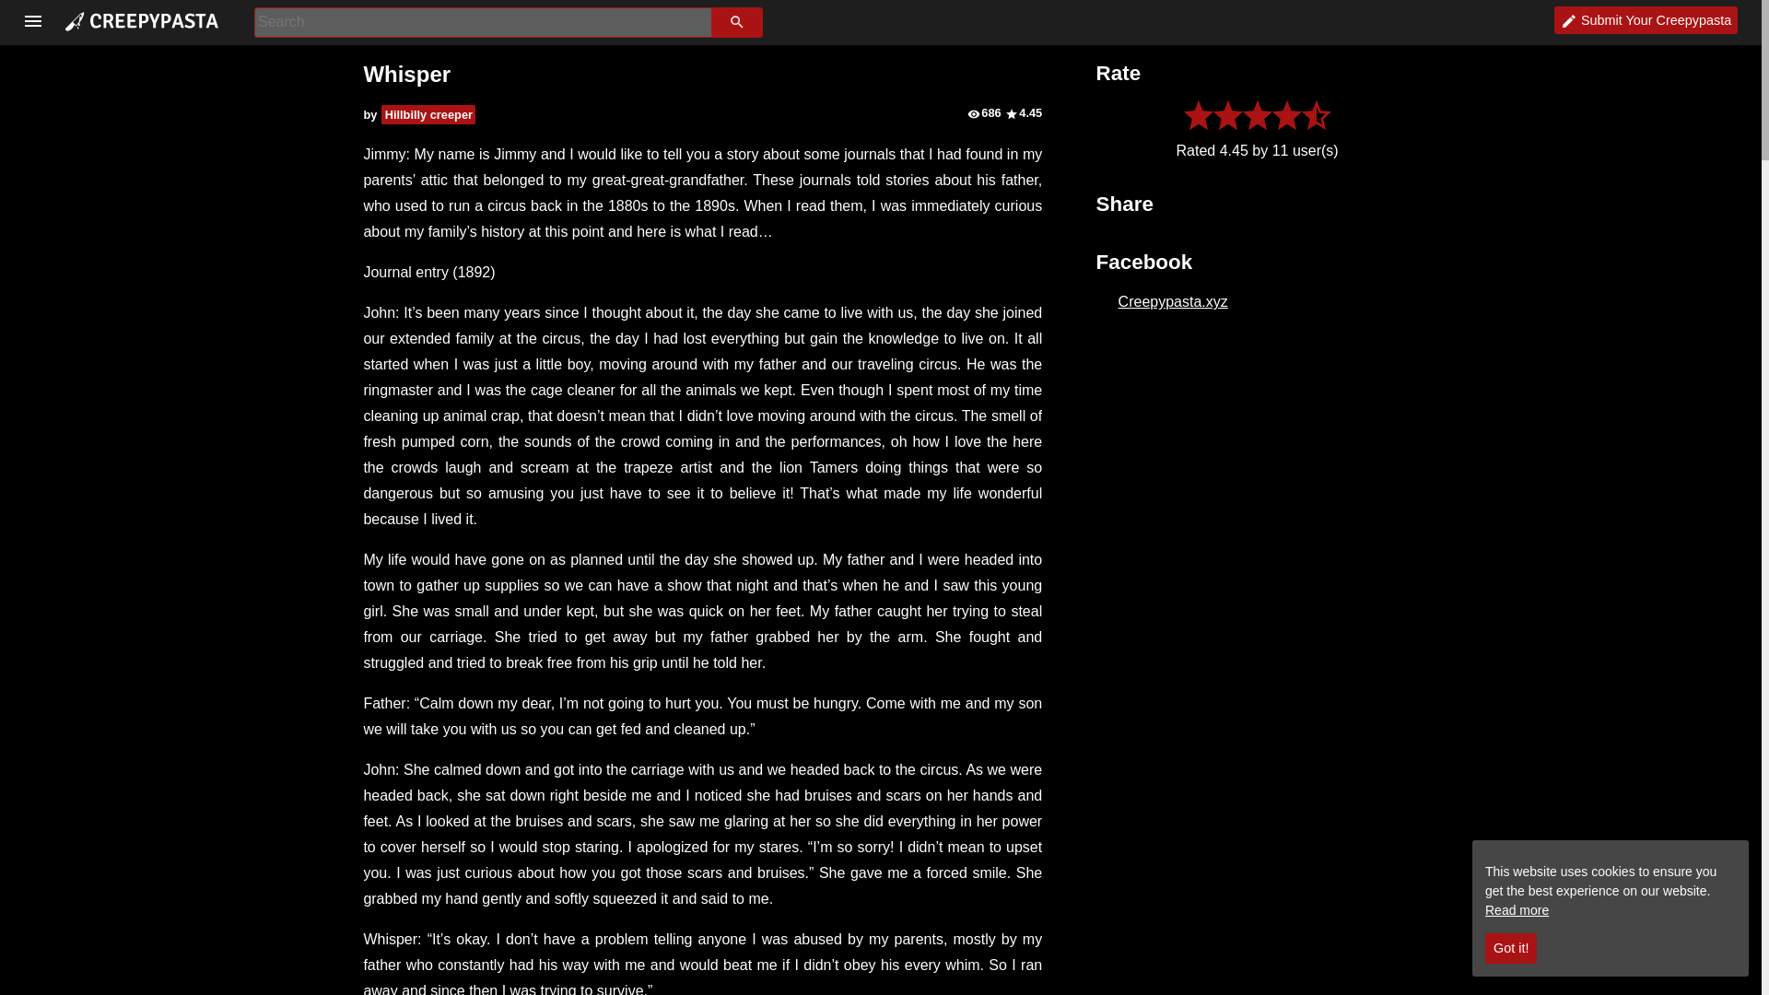 This screenshot has height=995, width=1769. Describe the element at coordinates (1317, 115) in the screenshot. I see `5 Stars` at that location.